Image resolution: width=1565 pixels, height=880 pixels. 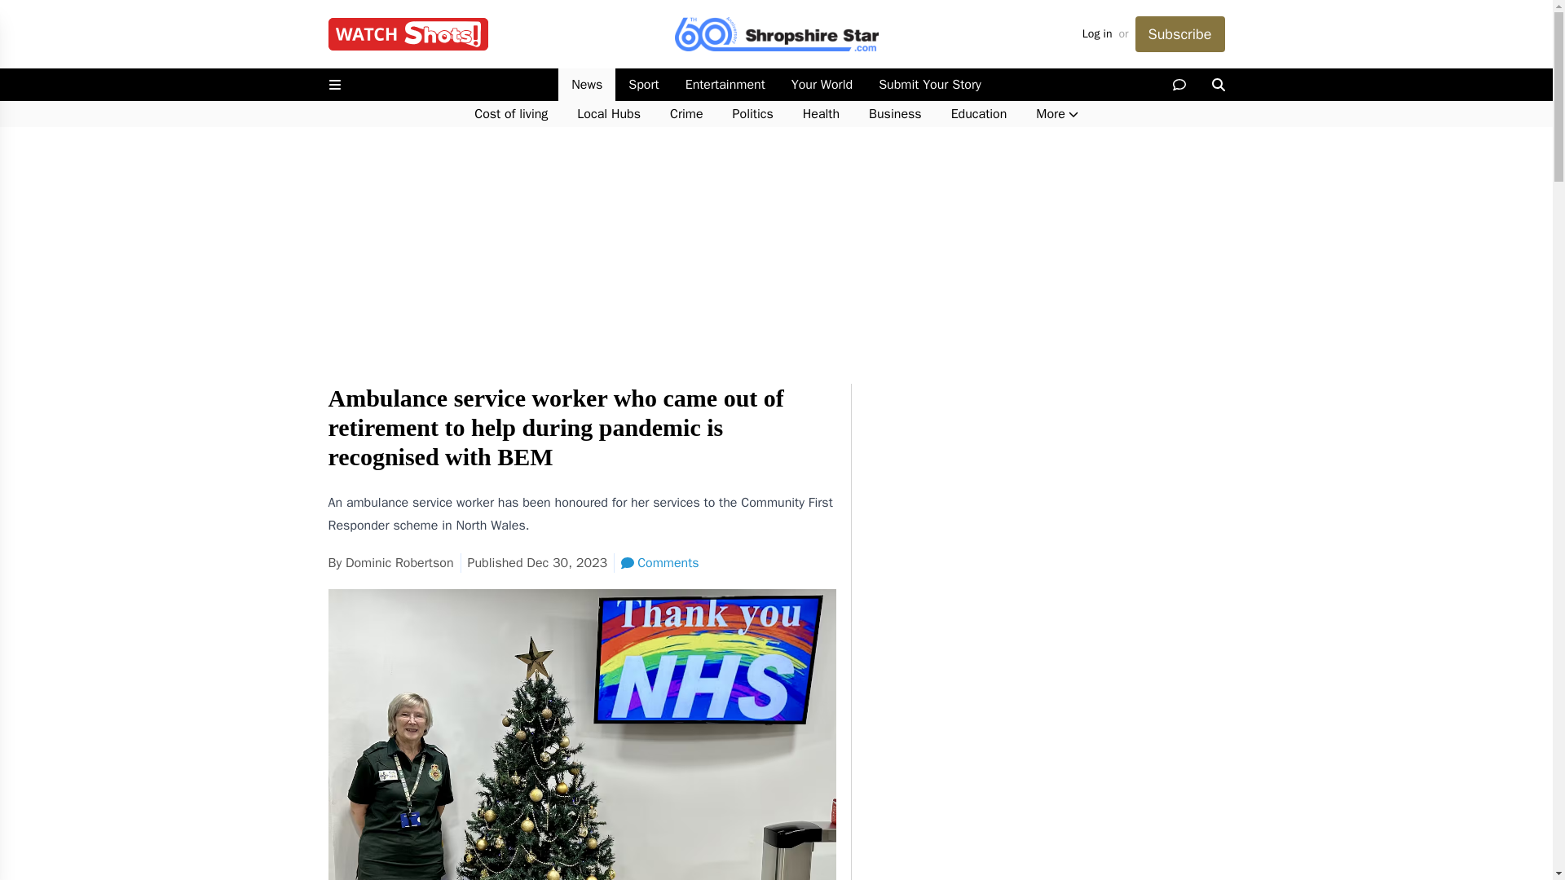 What do you see at coordinates (978, 114) in the screenshot?
I see `Education` at bounding box center [978, 114].